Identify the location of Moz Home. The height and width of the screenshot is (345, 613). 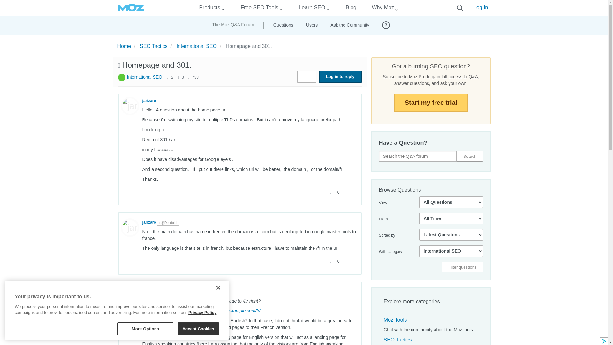
(131, 8).